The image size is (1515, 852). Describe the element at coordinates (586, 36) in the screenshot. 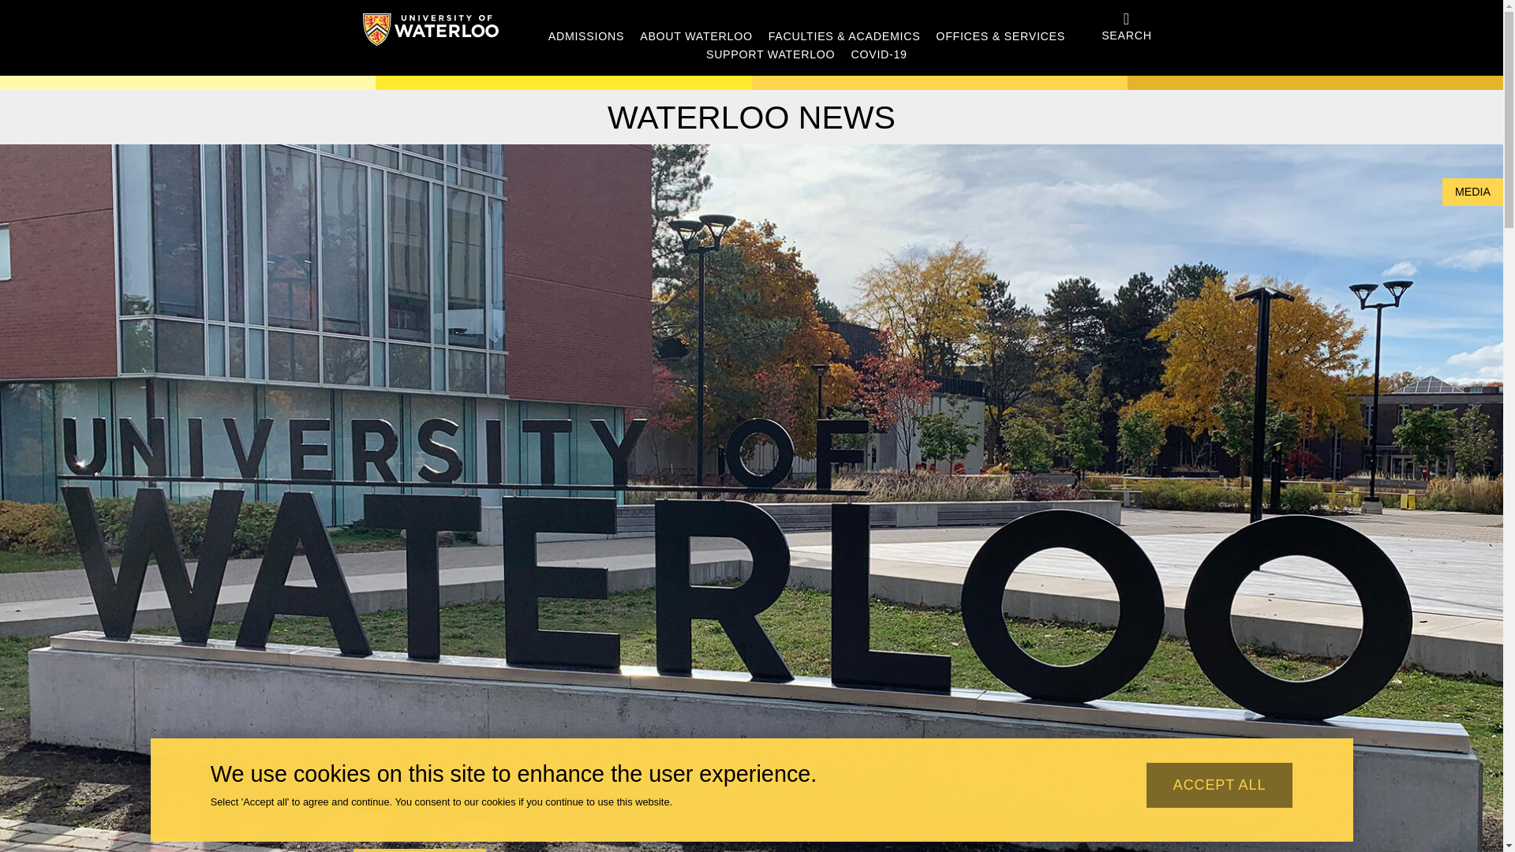

I see `ADMISSIONS` at that location.